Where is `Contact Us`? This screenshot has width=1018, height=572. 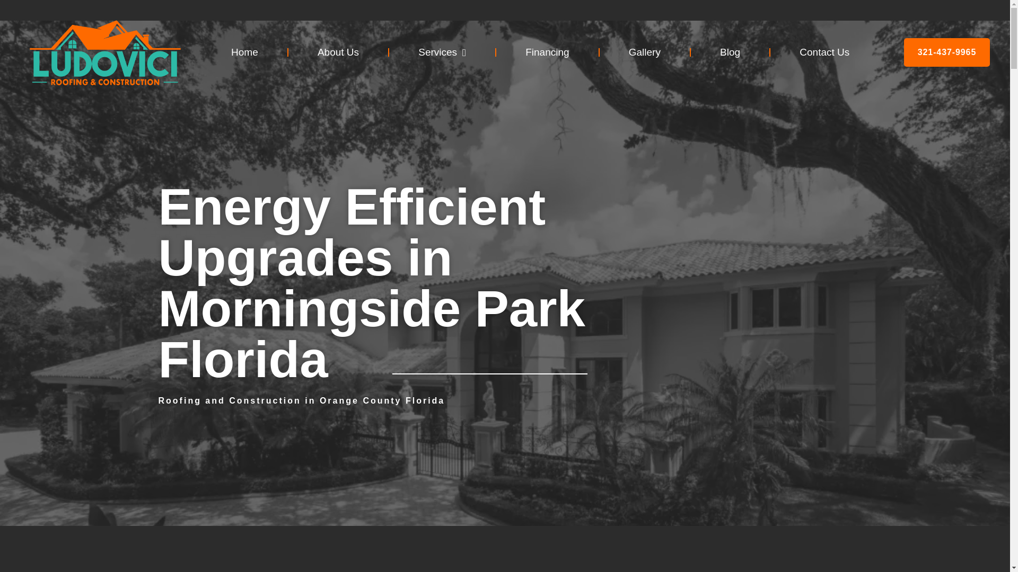
Contact Us is located at coordinates (824, 52).